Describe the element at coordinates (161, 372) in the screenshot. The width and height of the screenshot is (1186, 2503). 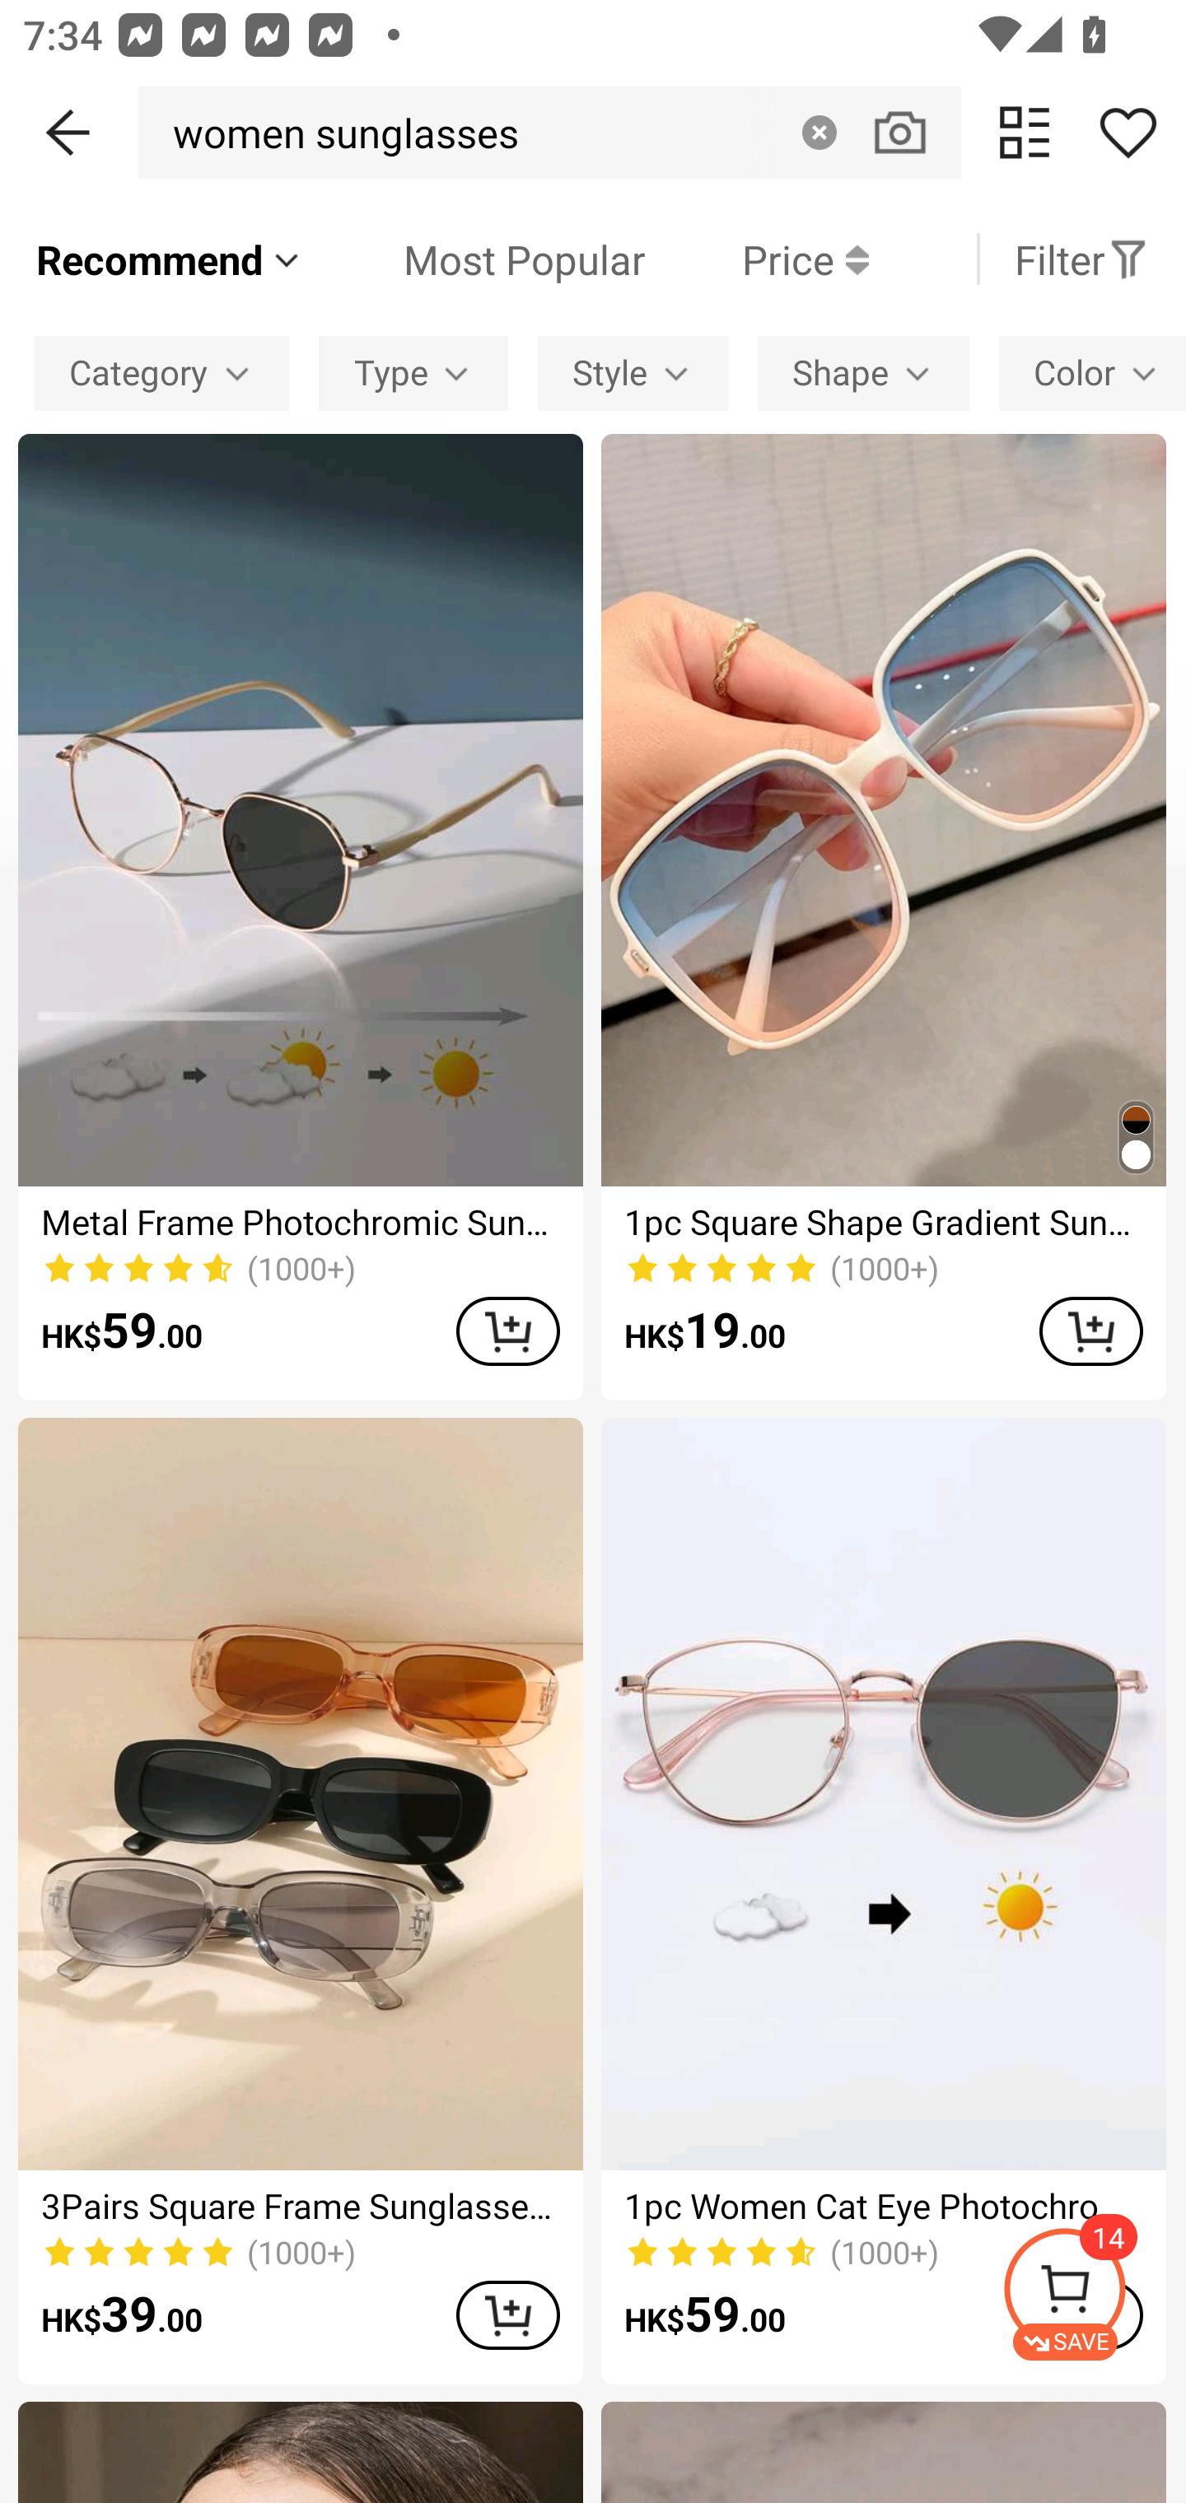
I see `Category` at that location.